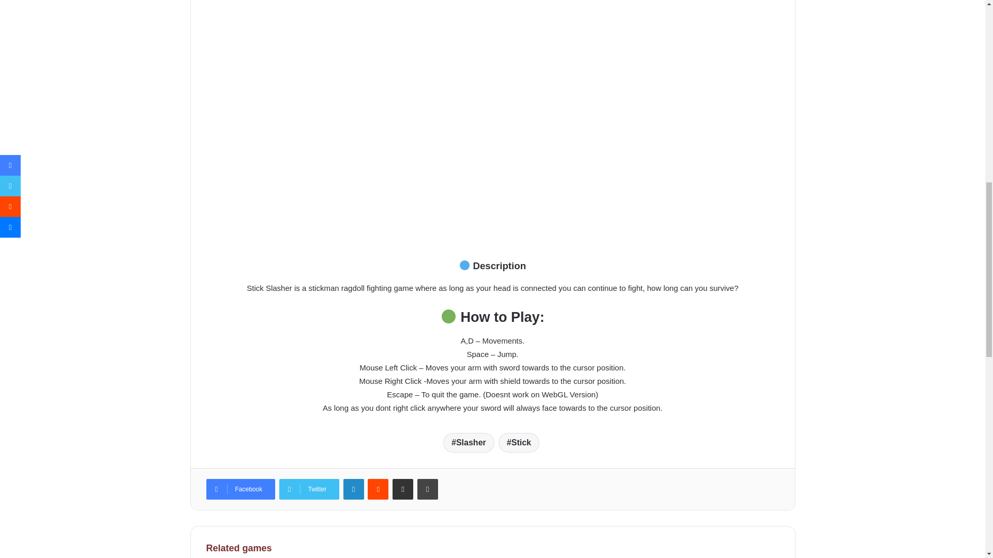 Image resolution: width=993 pixels, height=558 pixels. Describe the element at coordinates (240, 489) in the screenshot. I see `Facebook` at that location.